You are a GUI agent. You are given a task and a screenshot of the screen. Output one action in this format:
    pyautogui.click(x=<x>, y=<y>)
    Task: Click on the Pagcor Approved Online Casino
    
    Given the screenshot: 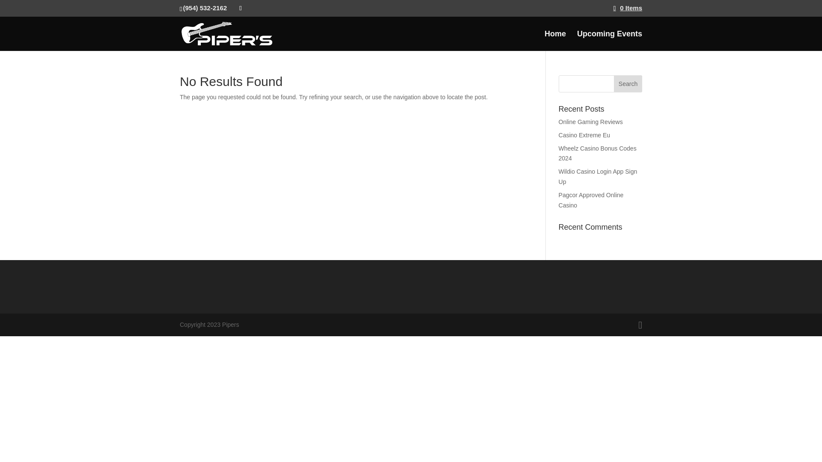 What is the action you would take?
    pyautogui.click(x=591, y=200)
    